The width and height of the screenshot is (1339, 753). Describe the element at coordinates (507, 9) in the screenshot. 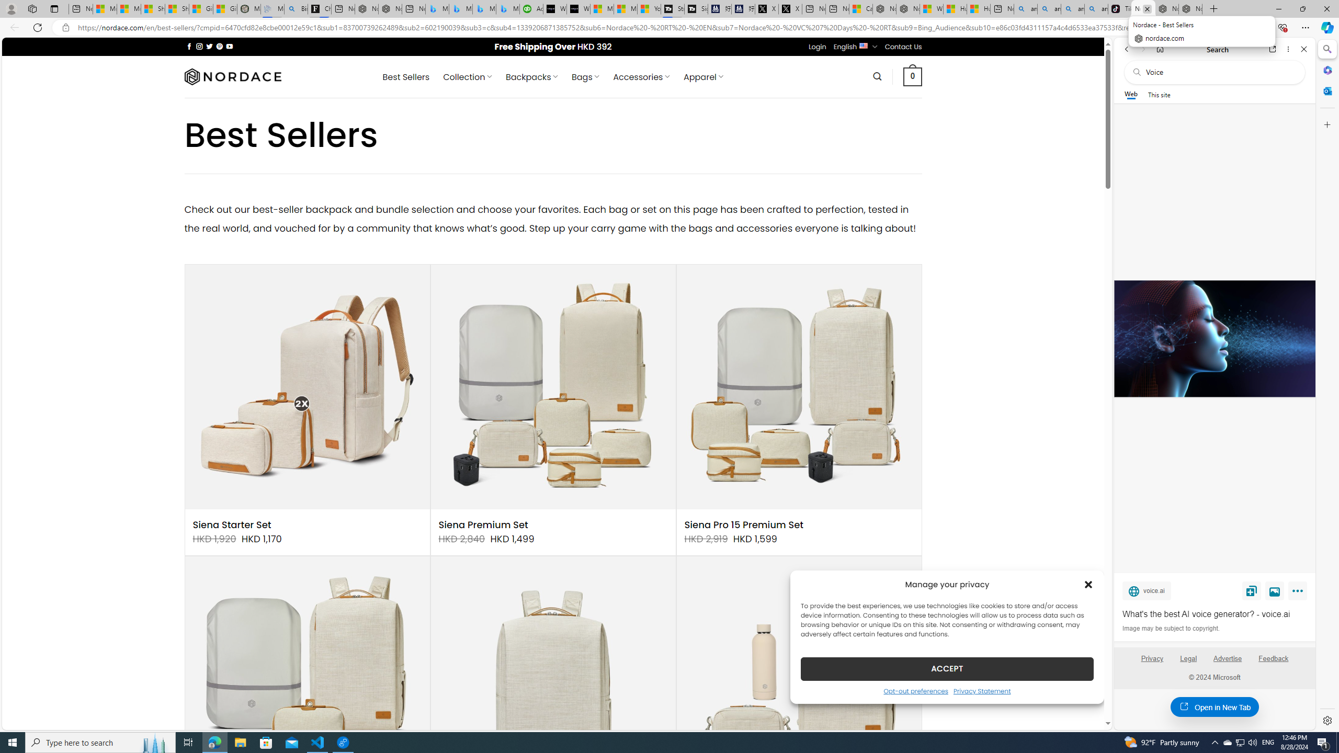

I see `Microsoft Bing Travel - Shangri-La Hotel Bangkok` at that location.